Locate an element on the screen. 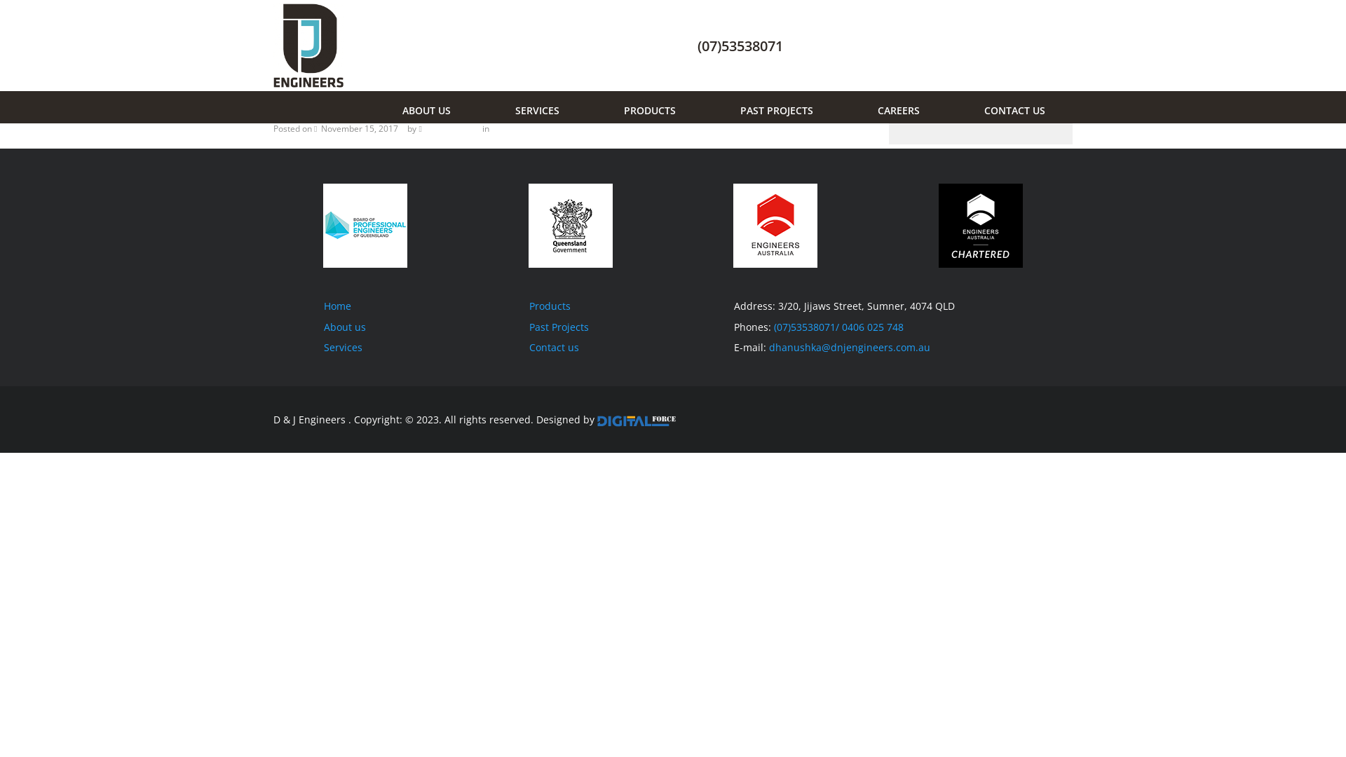 This screenshot has height=757, width=1346. (07)53538071 is located at coordinates (740, 46).